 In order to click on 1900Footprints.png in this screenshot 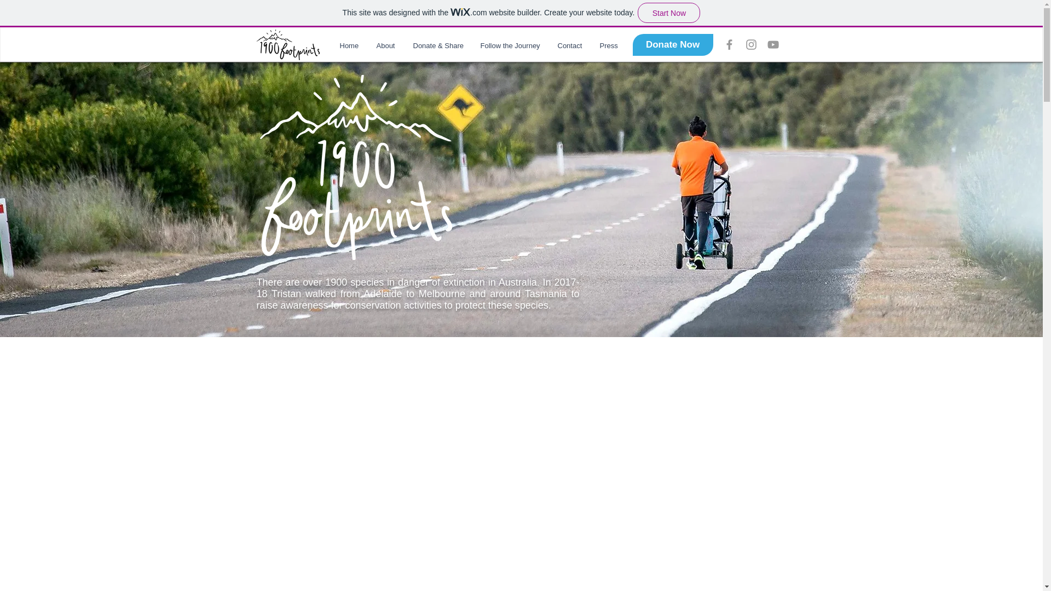, I will do `click(356, 167)`.